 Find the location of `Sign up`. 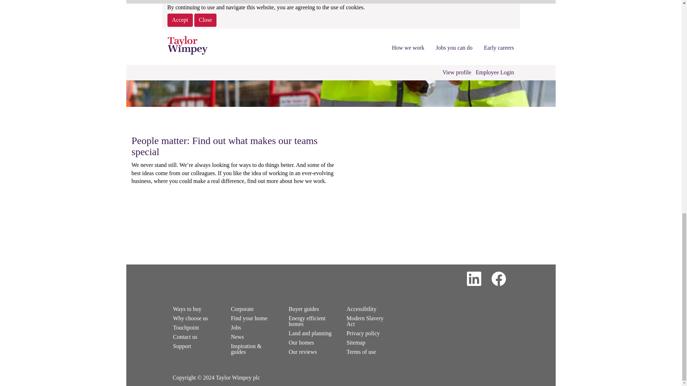

Sign up is located at coordinates (227, 51).